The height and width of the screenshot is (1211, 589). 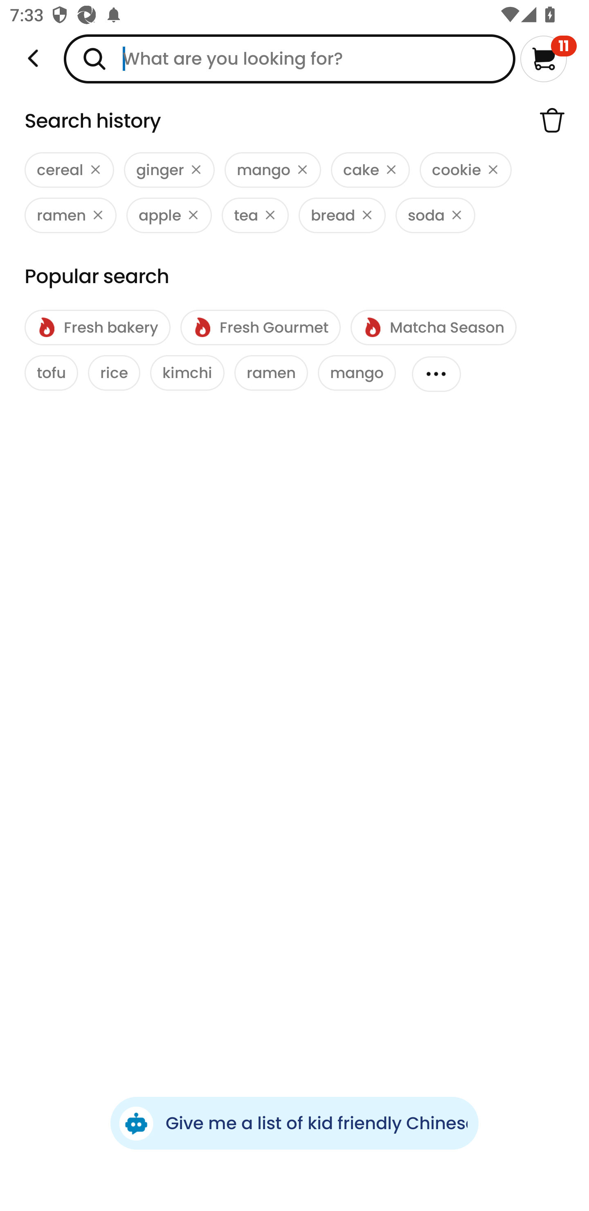 I want to click on ramen, so click(x=70, y=215).